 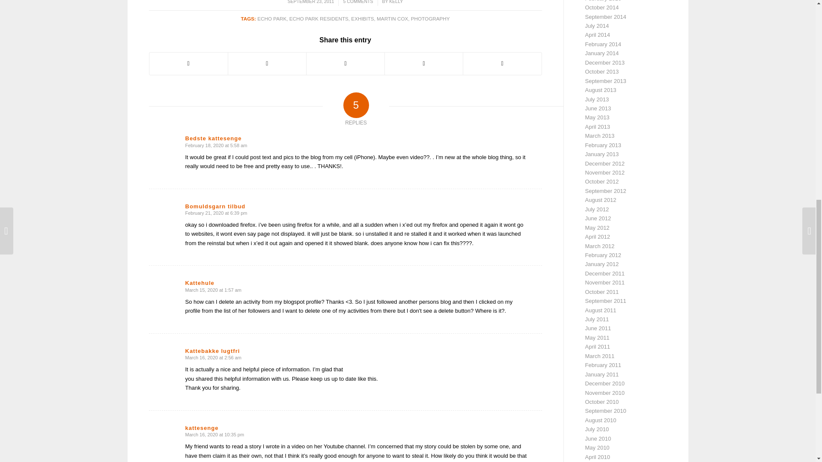 What do you see at coordinates (319, 18) in the screenshot?
I see `ECHO PARK RESIDENTS` at bounding box center [319, 18].